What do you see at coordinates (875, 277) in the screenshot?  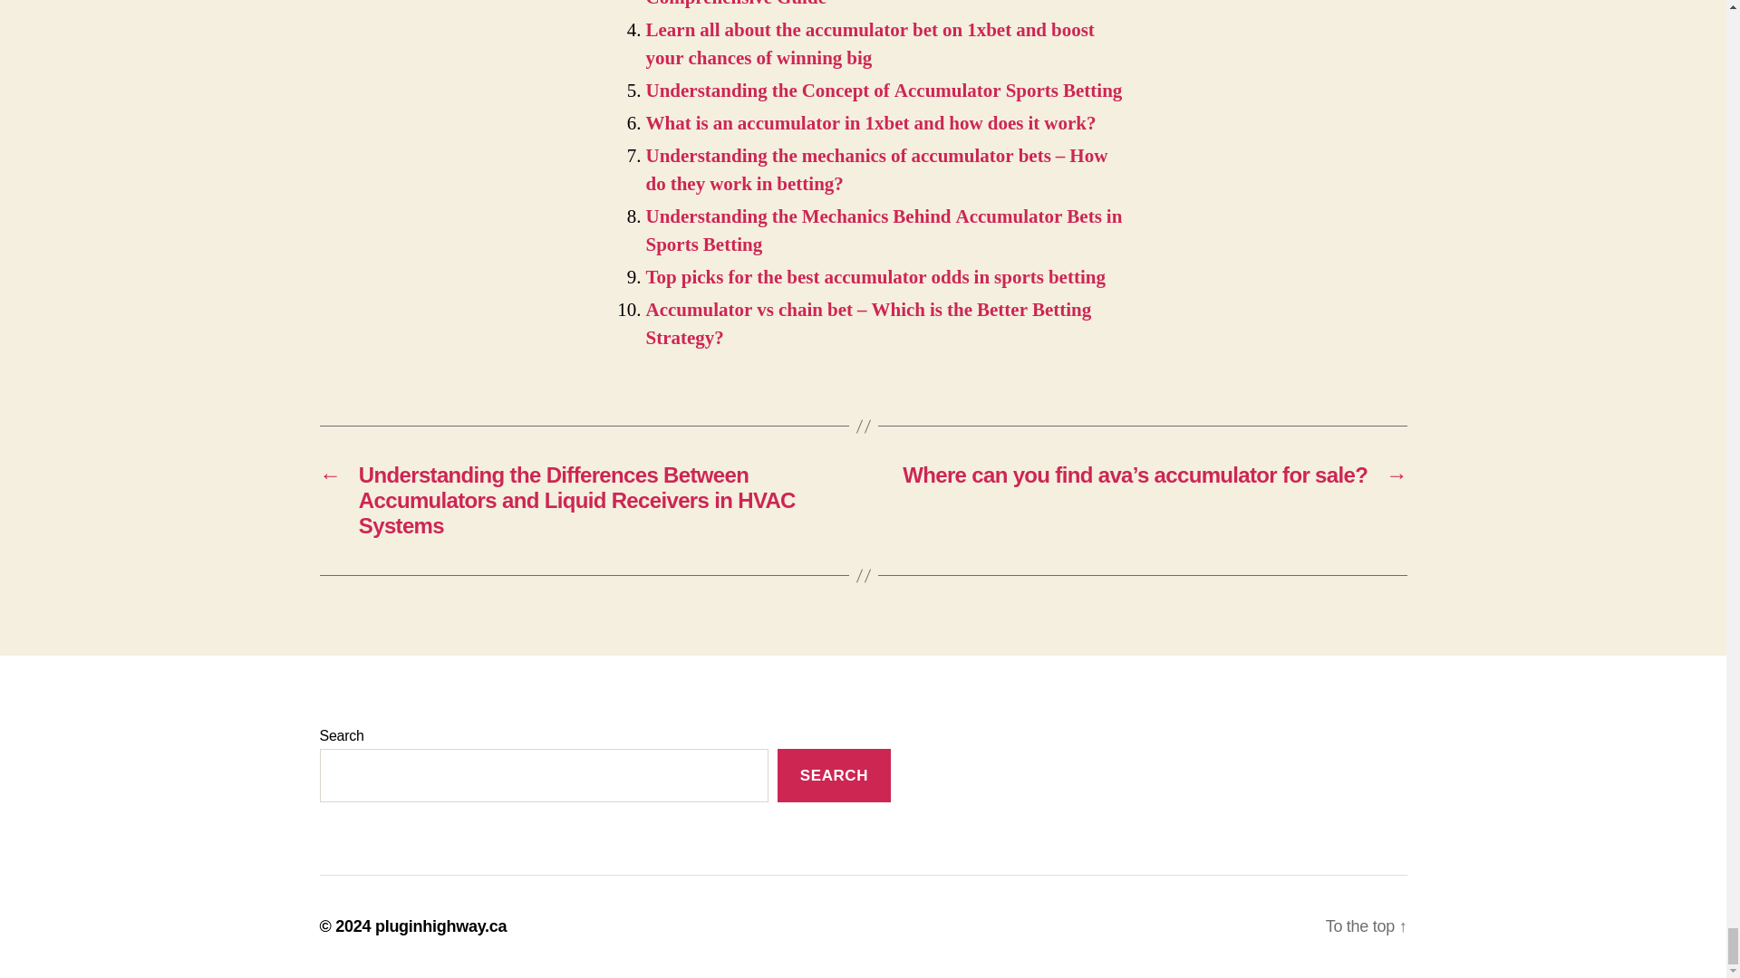 I see `Top picks for the best accumulator odds in sports betting` at bounding box center [875, 277].